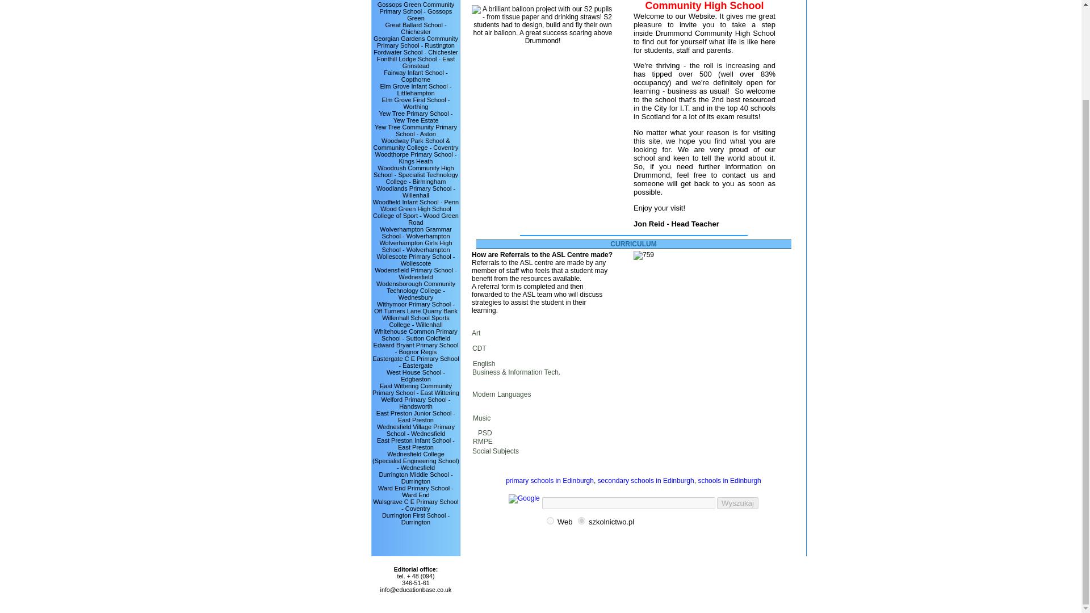 This screenshot has width=1090, height=613. Describe the element at coordinates (415, 233) in the screenshot. I see `Wolverhampton Grammar School - Wolverhampton` at that location.